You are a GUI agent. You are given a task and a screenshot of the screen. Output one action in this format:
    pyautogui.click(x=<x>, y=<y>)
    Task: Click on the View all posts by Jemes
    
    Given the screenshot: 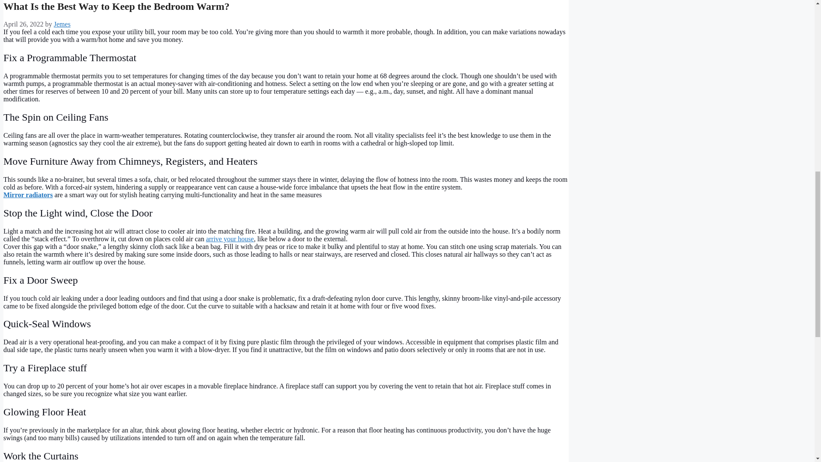 What is the action you would take?
    pyautogui.click(x=62, y=24)
    